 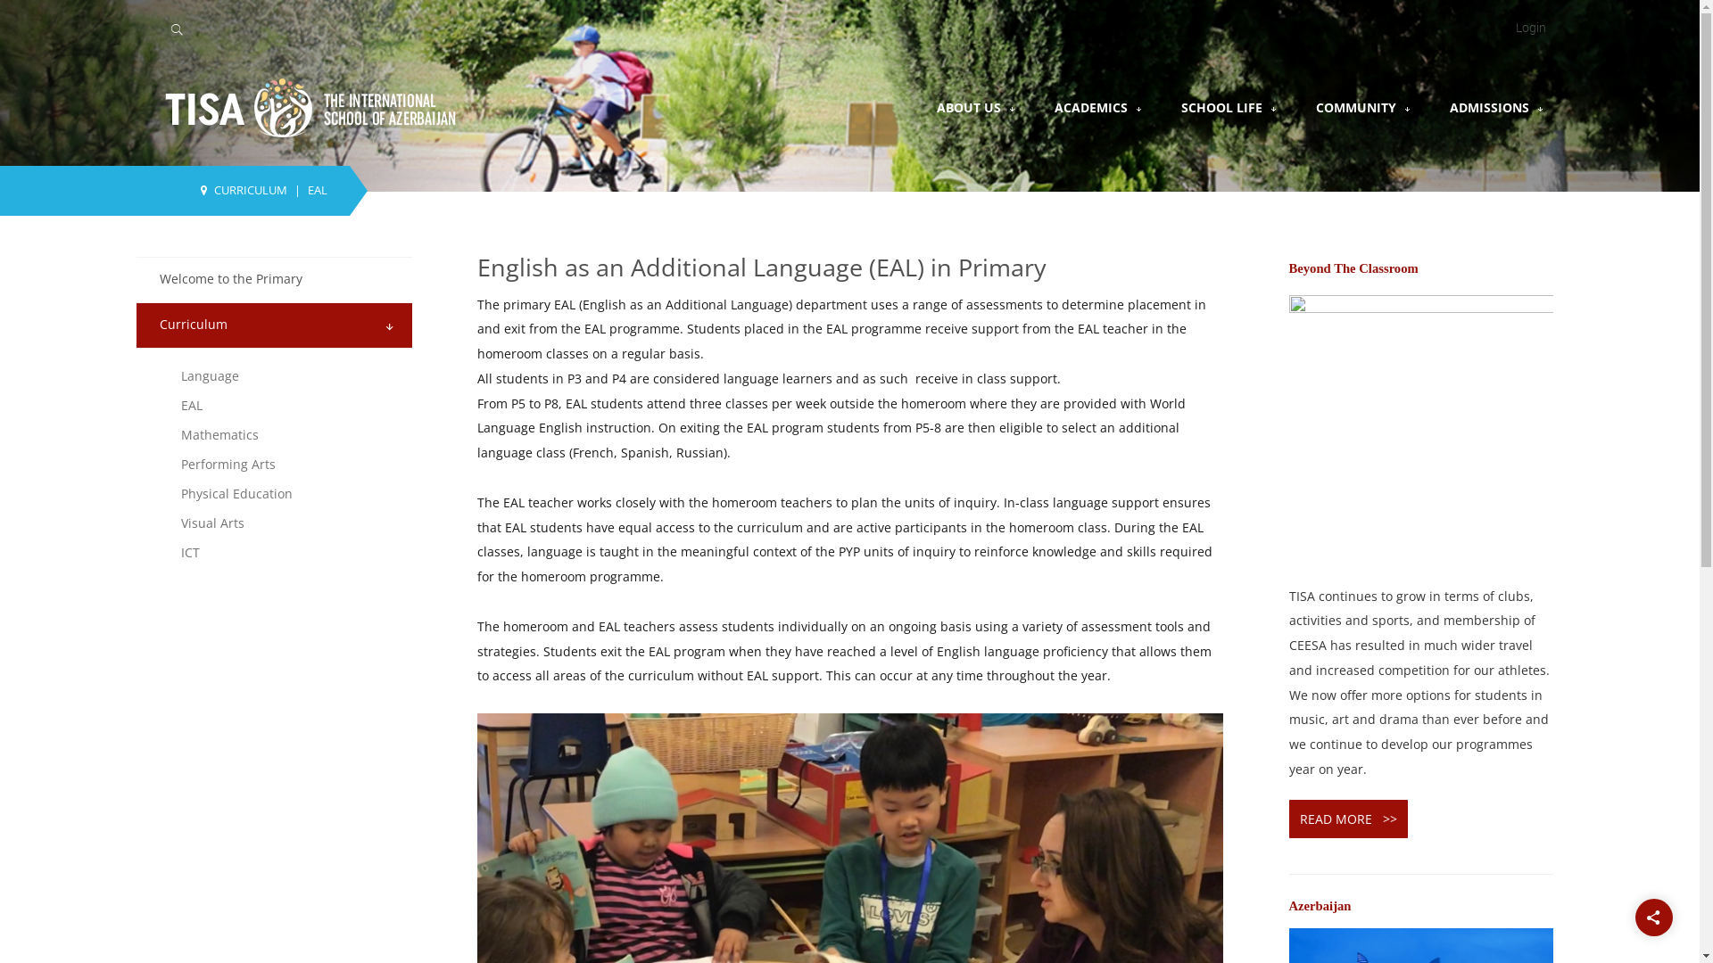 I want to click on Welcome to the Primary, so click(x=230, y=278).